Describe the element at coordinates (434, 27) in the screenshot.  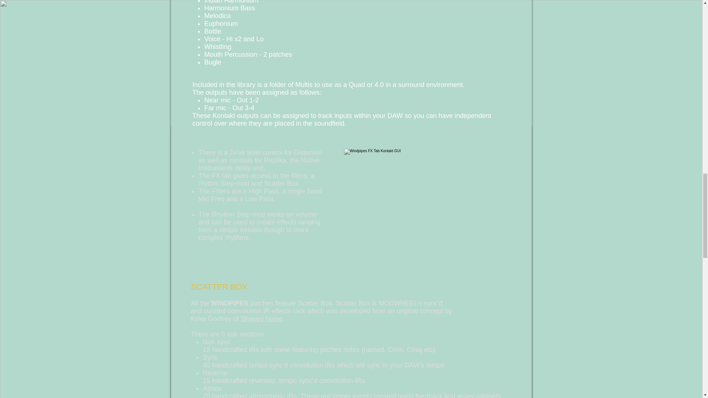
I see `WINDPIPES Main Tab in Kontakt` at that location.